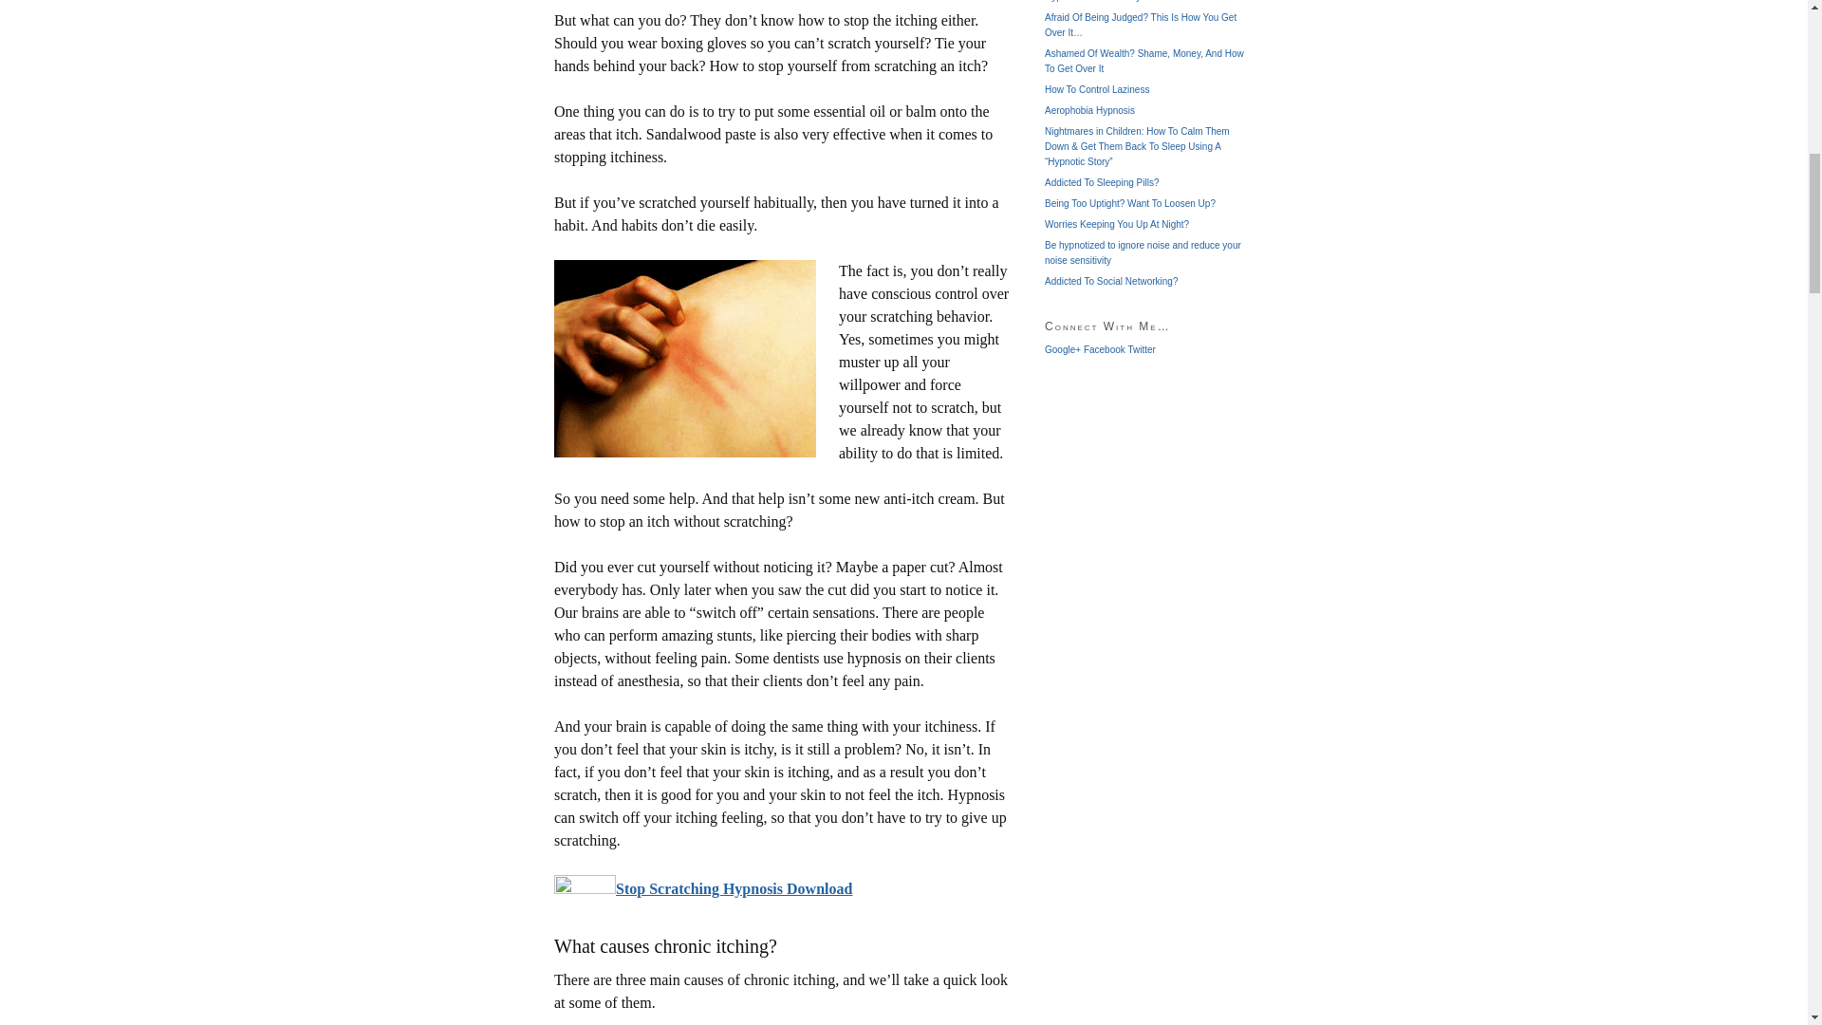  I want to click on Stop Scratching, so click(734, 888).